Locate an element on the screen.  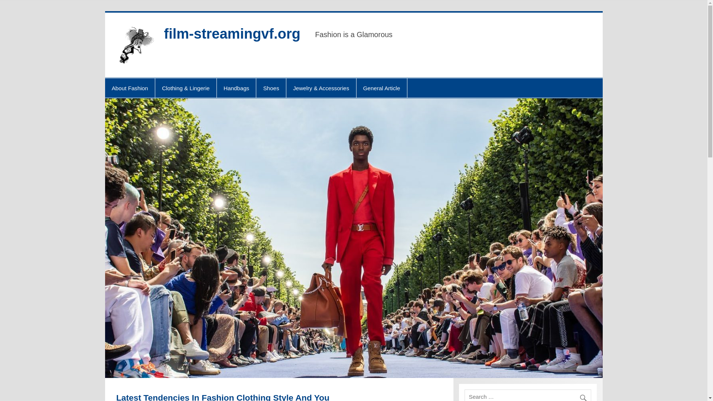
Handbags is located at coordinates (236, 88).